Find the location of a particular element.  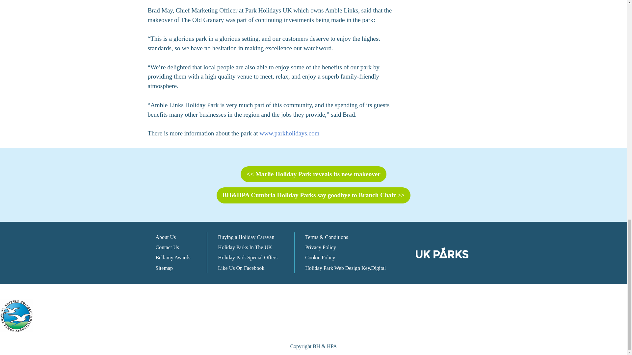

www.parkholidays.com is located at coordinates (289, 133).